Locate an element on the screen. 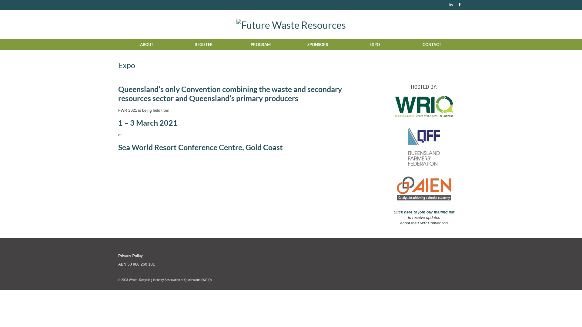 The image size is (582, 327). ABOUT is located at coordinates (147, 45).